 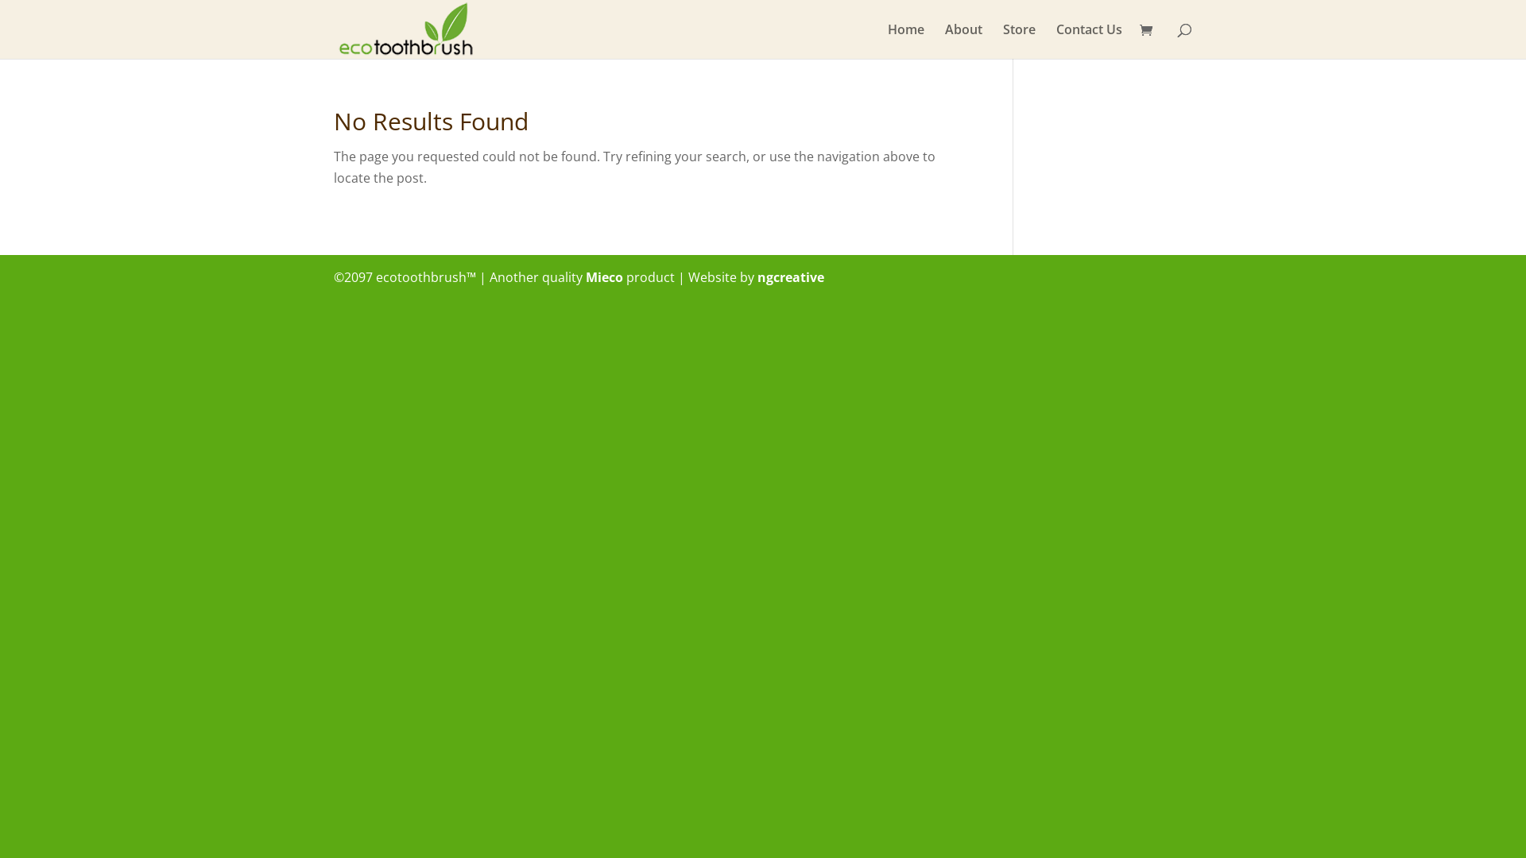 What do you see at coordinates (604, 277) in the screenshot?
I see `Mieco` at bounding box center [604, 277].